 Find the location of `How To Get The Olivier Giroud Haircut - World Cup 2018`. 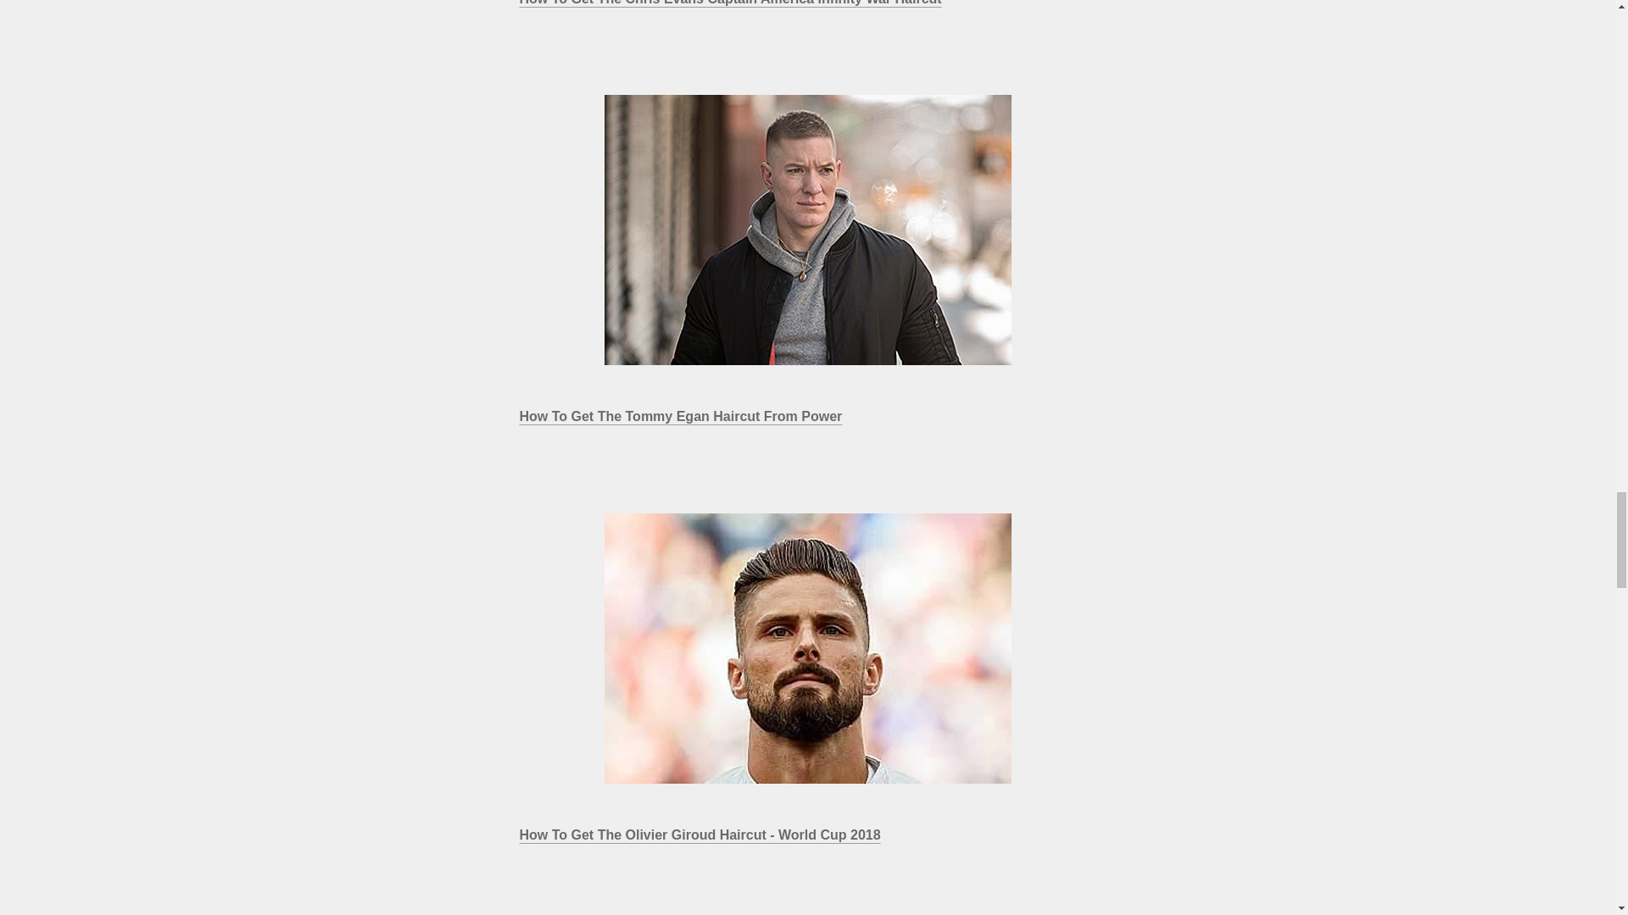

How To Get The Olivier Giroud Haircut - World Cup 2018 is located at coordinates (700, 835).